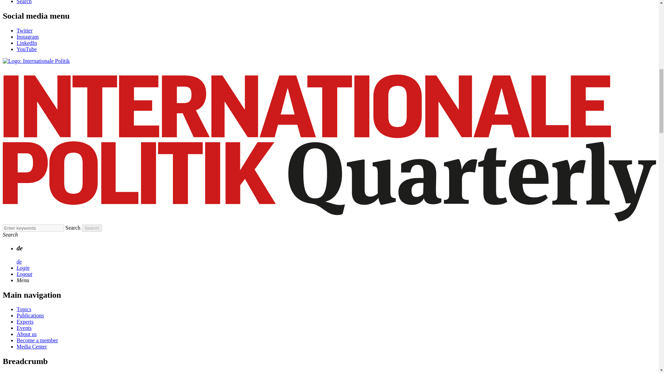  Describe the element at coordinates (24, 2) in the screenshot. I see `Search` at that location.